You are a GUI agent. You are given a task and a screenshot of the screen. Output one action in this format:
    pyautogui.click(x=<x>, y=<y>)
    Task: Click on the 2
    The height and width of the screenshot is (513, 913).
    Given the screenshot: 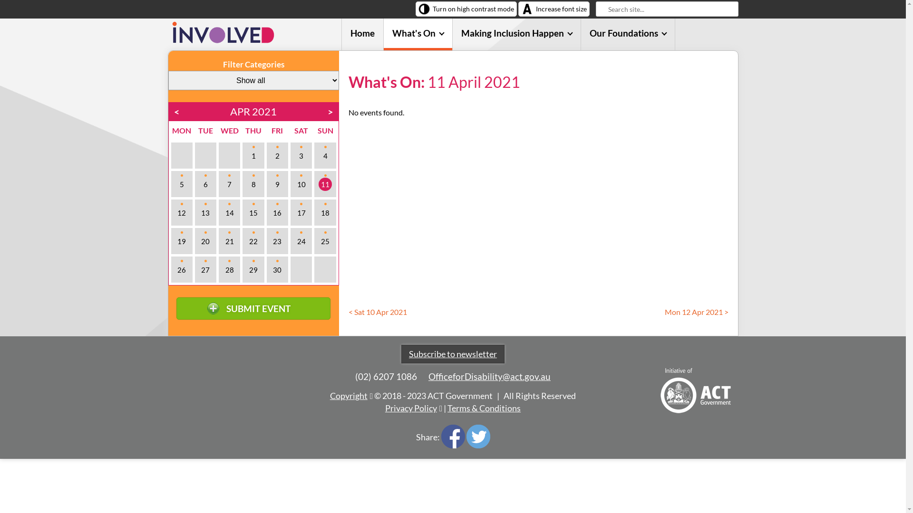 What is the action you would take?
    pyautogui.click(x=278, y=156)
    